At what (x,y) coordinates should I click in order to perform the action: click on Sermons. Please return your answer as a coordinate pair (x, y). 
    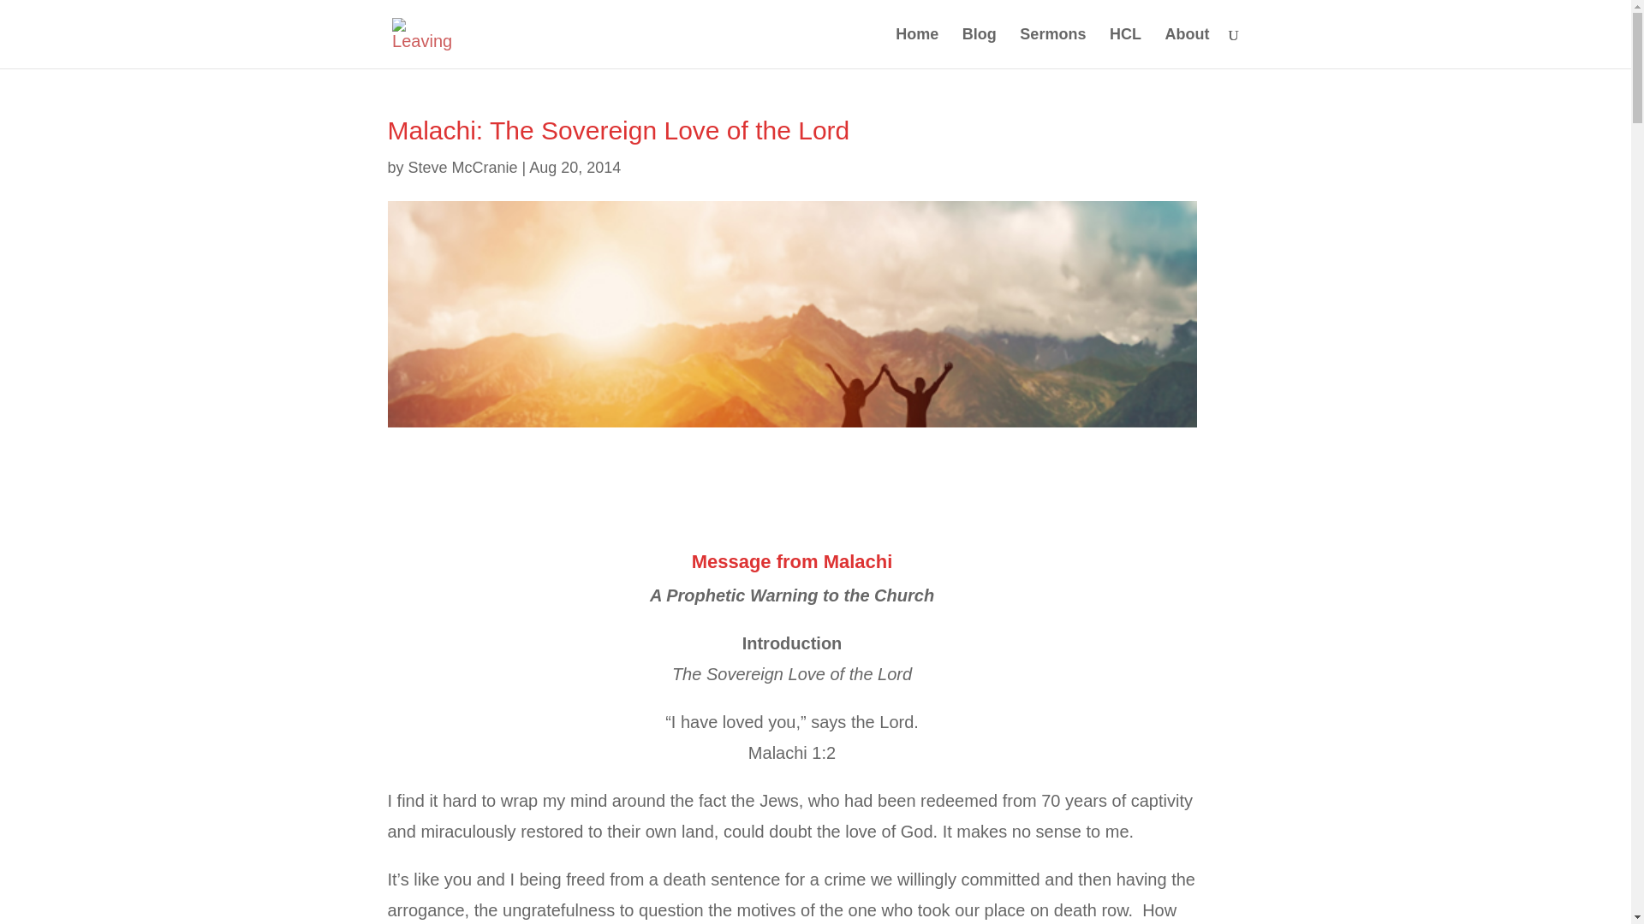
    Looking at the image, I should click on (1051, 48).